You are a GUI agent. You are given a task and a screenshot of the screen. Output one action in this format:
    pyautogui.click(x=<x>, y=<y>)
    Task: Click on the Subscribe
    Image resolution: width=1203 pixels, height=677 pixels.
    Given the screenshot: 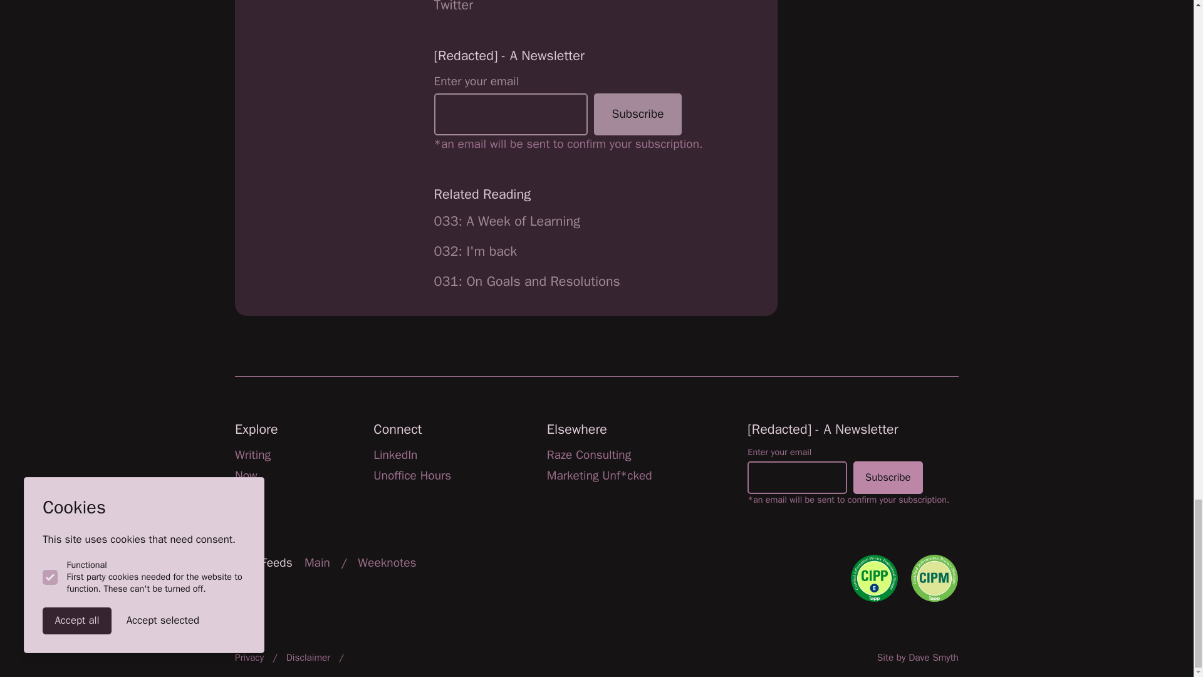 What is the action you would take?
    pyautogui.click(x=887, y=478)
    